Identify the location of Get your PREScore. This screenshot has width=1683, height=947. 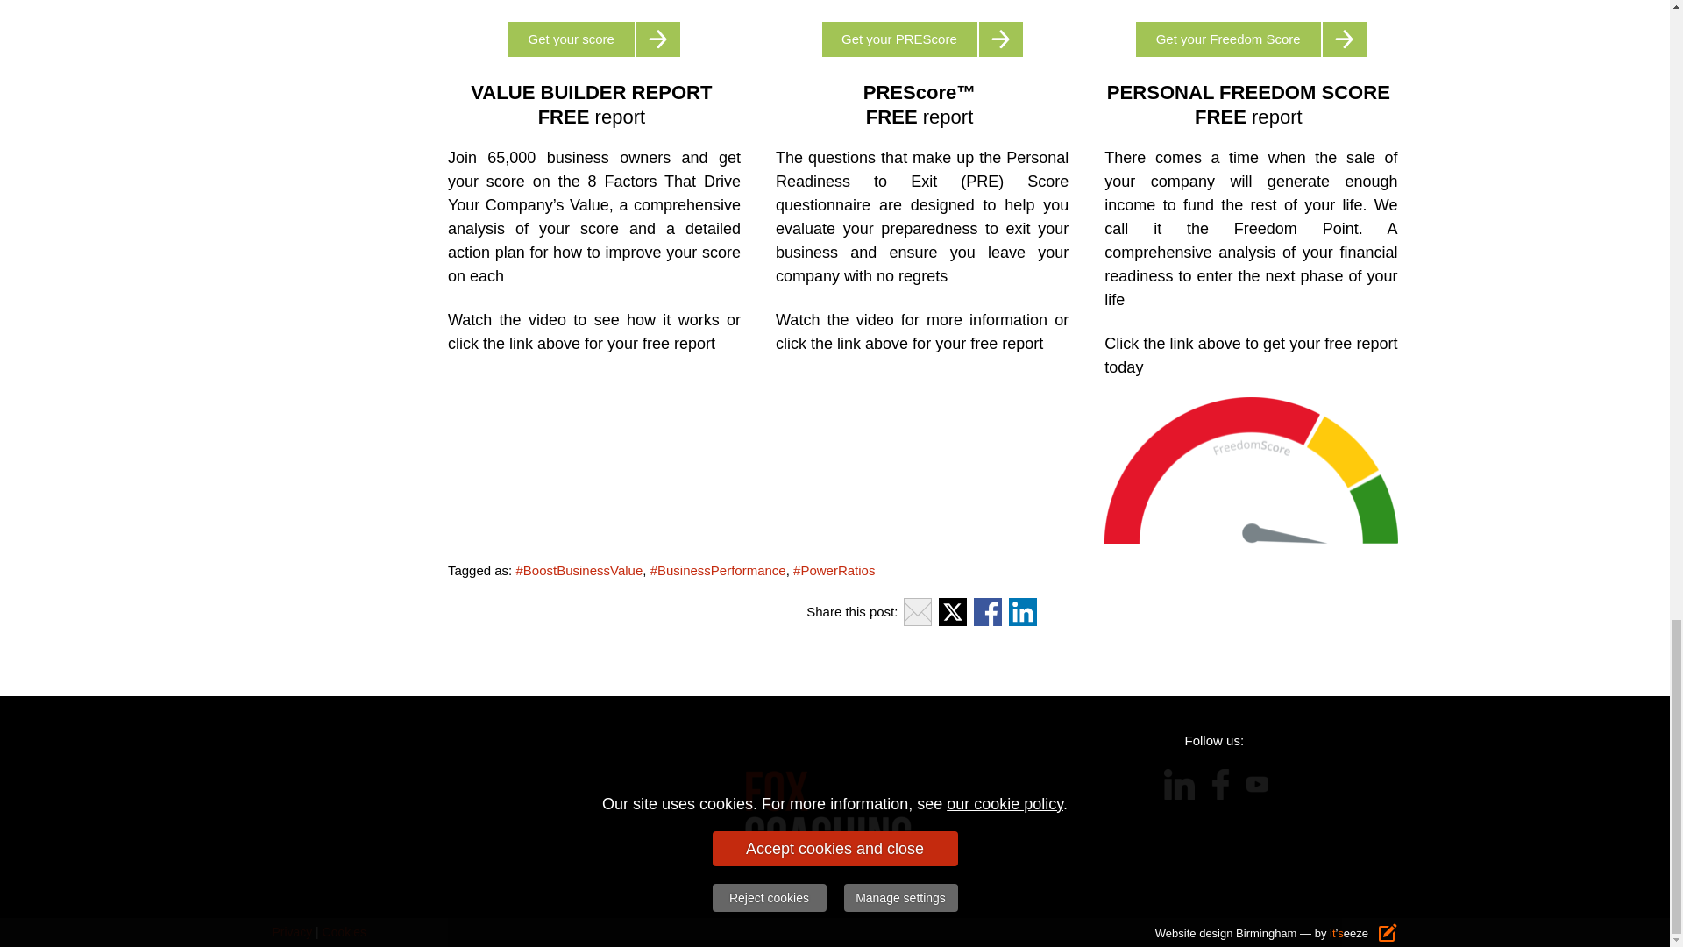
(922, 40).